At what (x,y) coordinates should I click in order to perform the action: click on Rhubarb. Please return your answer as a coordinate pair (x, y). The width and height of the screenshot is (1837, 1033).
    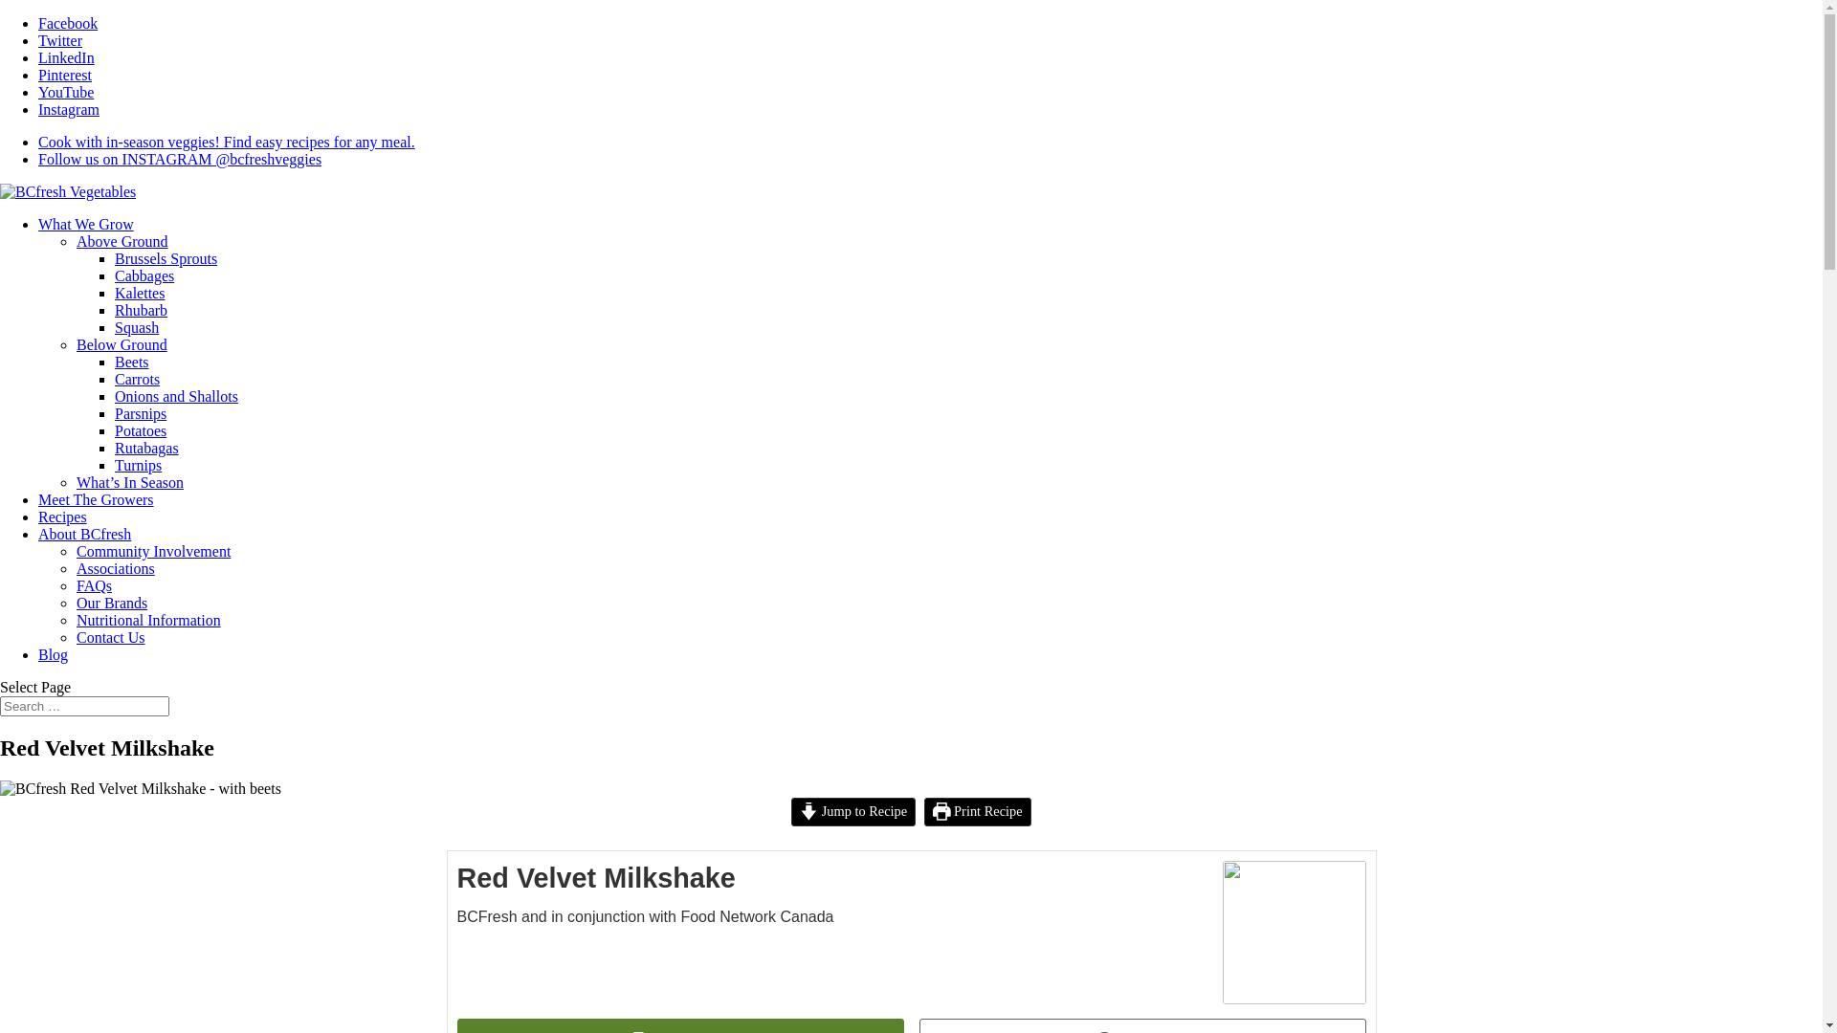
    Looking at the image, I should click on (142, 310).